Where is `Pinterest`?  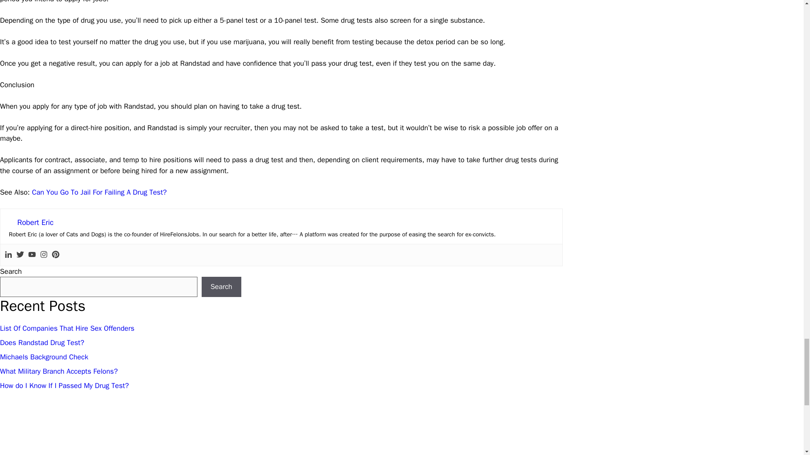
Pinterest is located at coordinates (55, 255).